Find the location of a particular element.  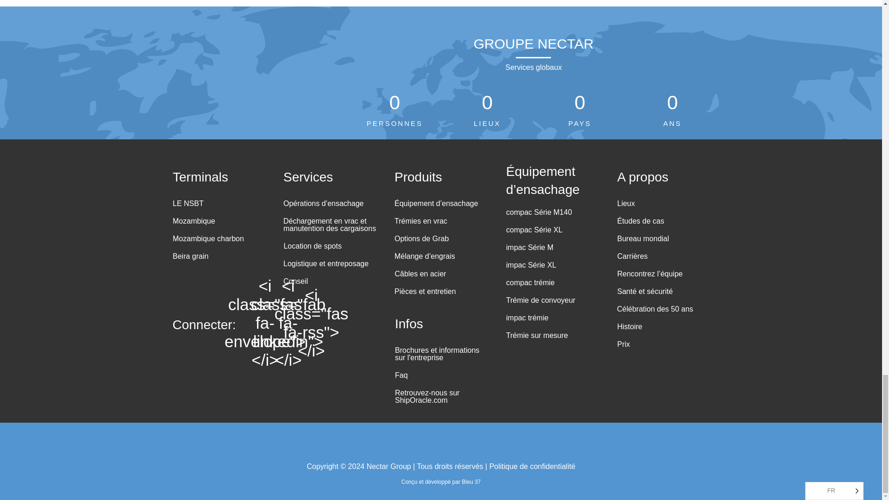

Linkedin is located at coordinates (288, 323).